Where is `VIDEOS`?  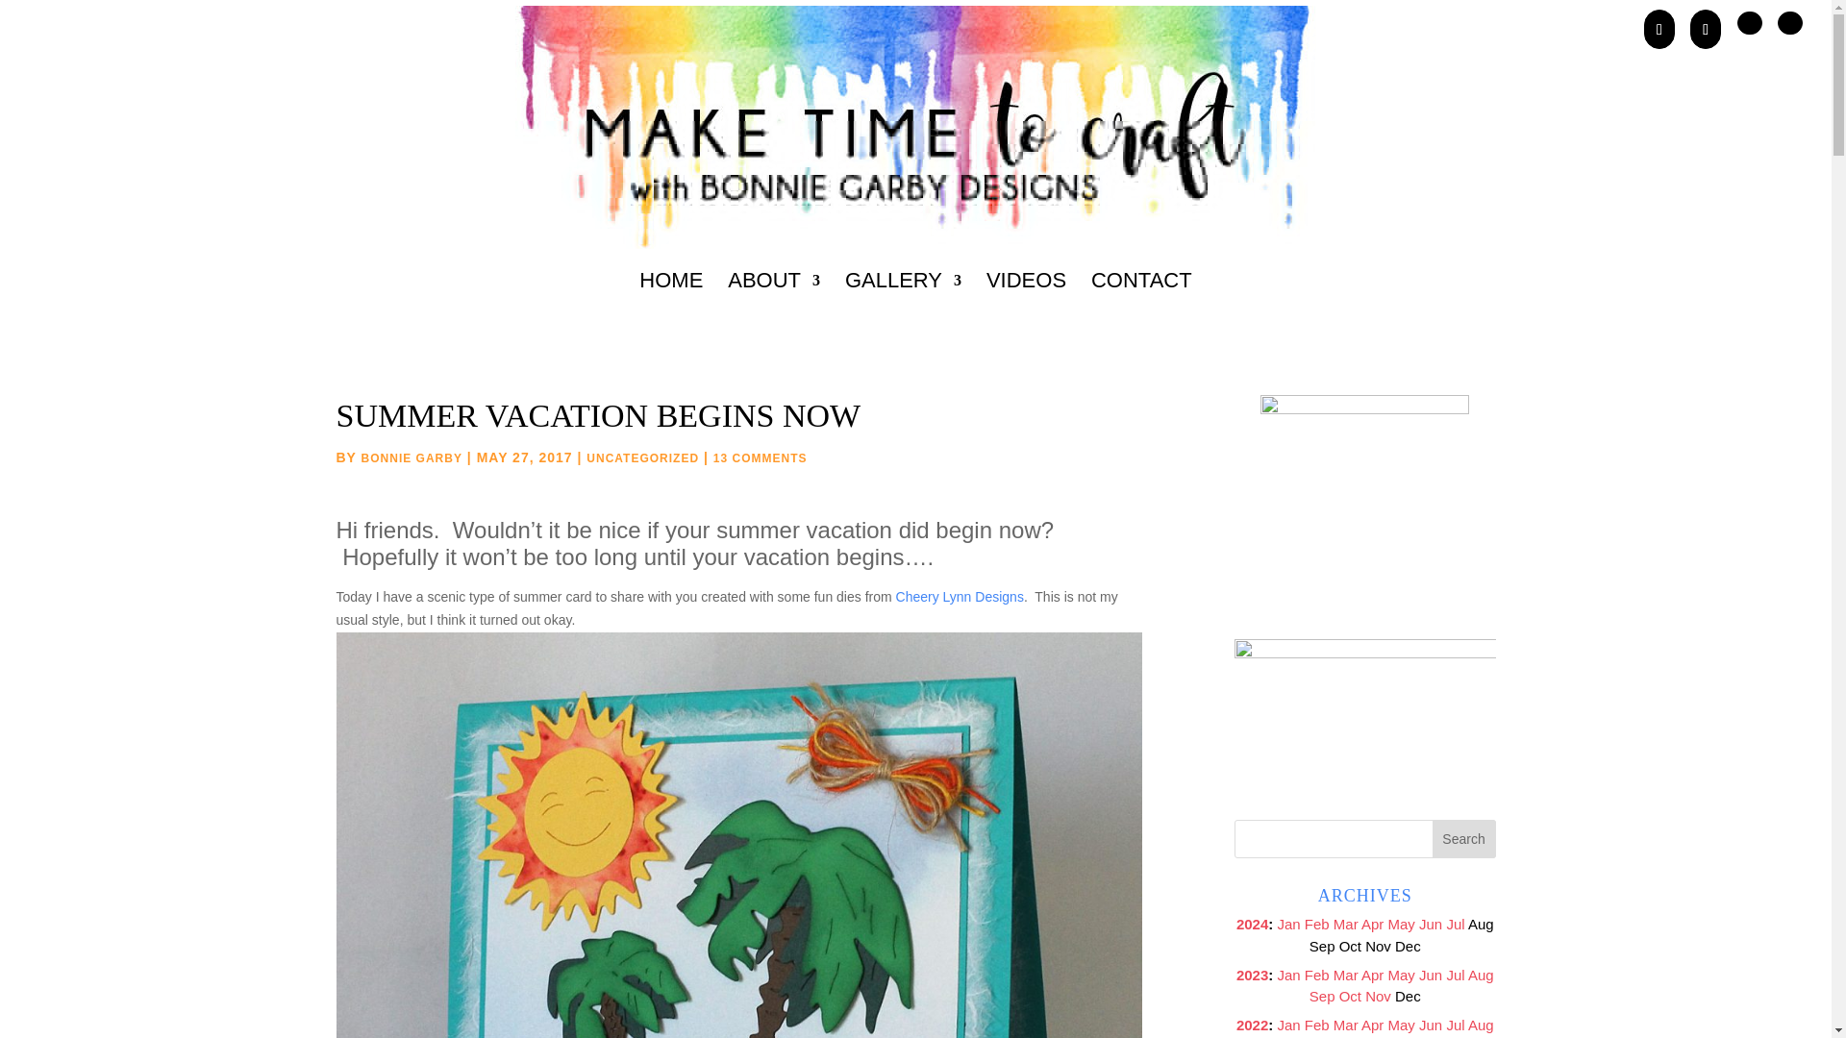
VIDEOS is located at coordinates (1026, 306).